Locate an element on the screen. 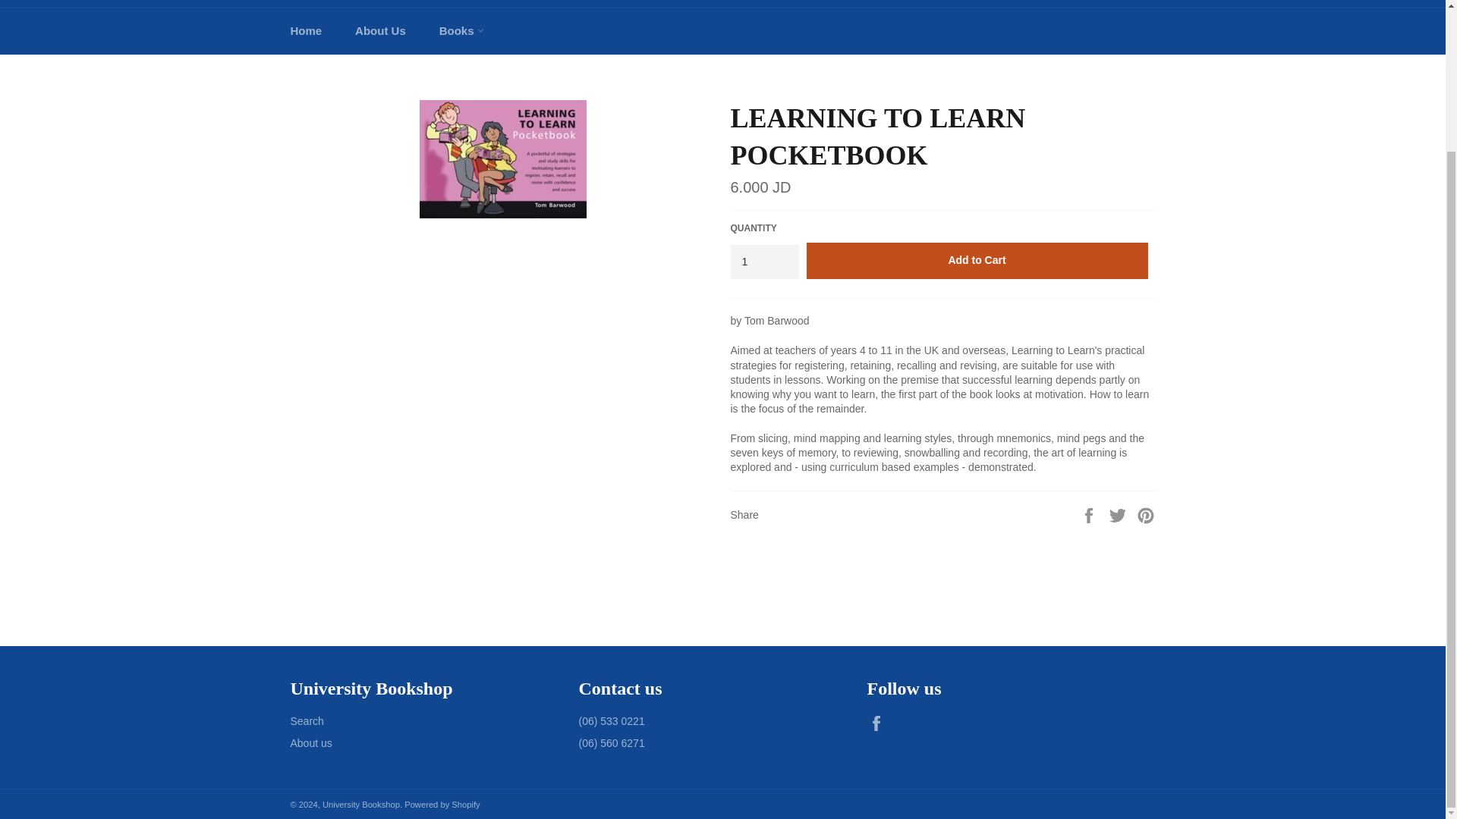 This screenshot has width=1457, height=819. 1 is located at coordinates (763, 262).